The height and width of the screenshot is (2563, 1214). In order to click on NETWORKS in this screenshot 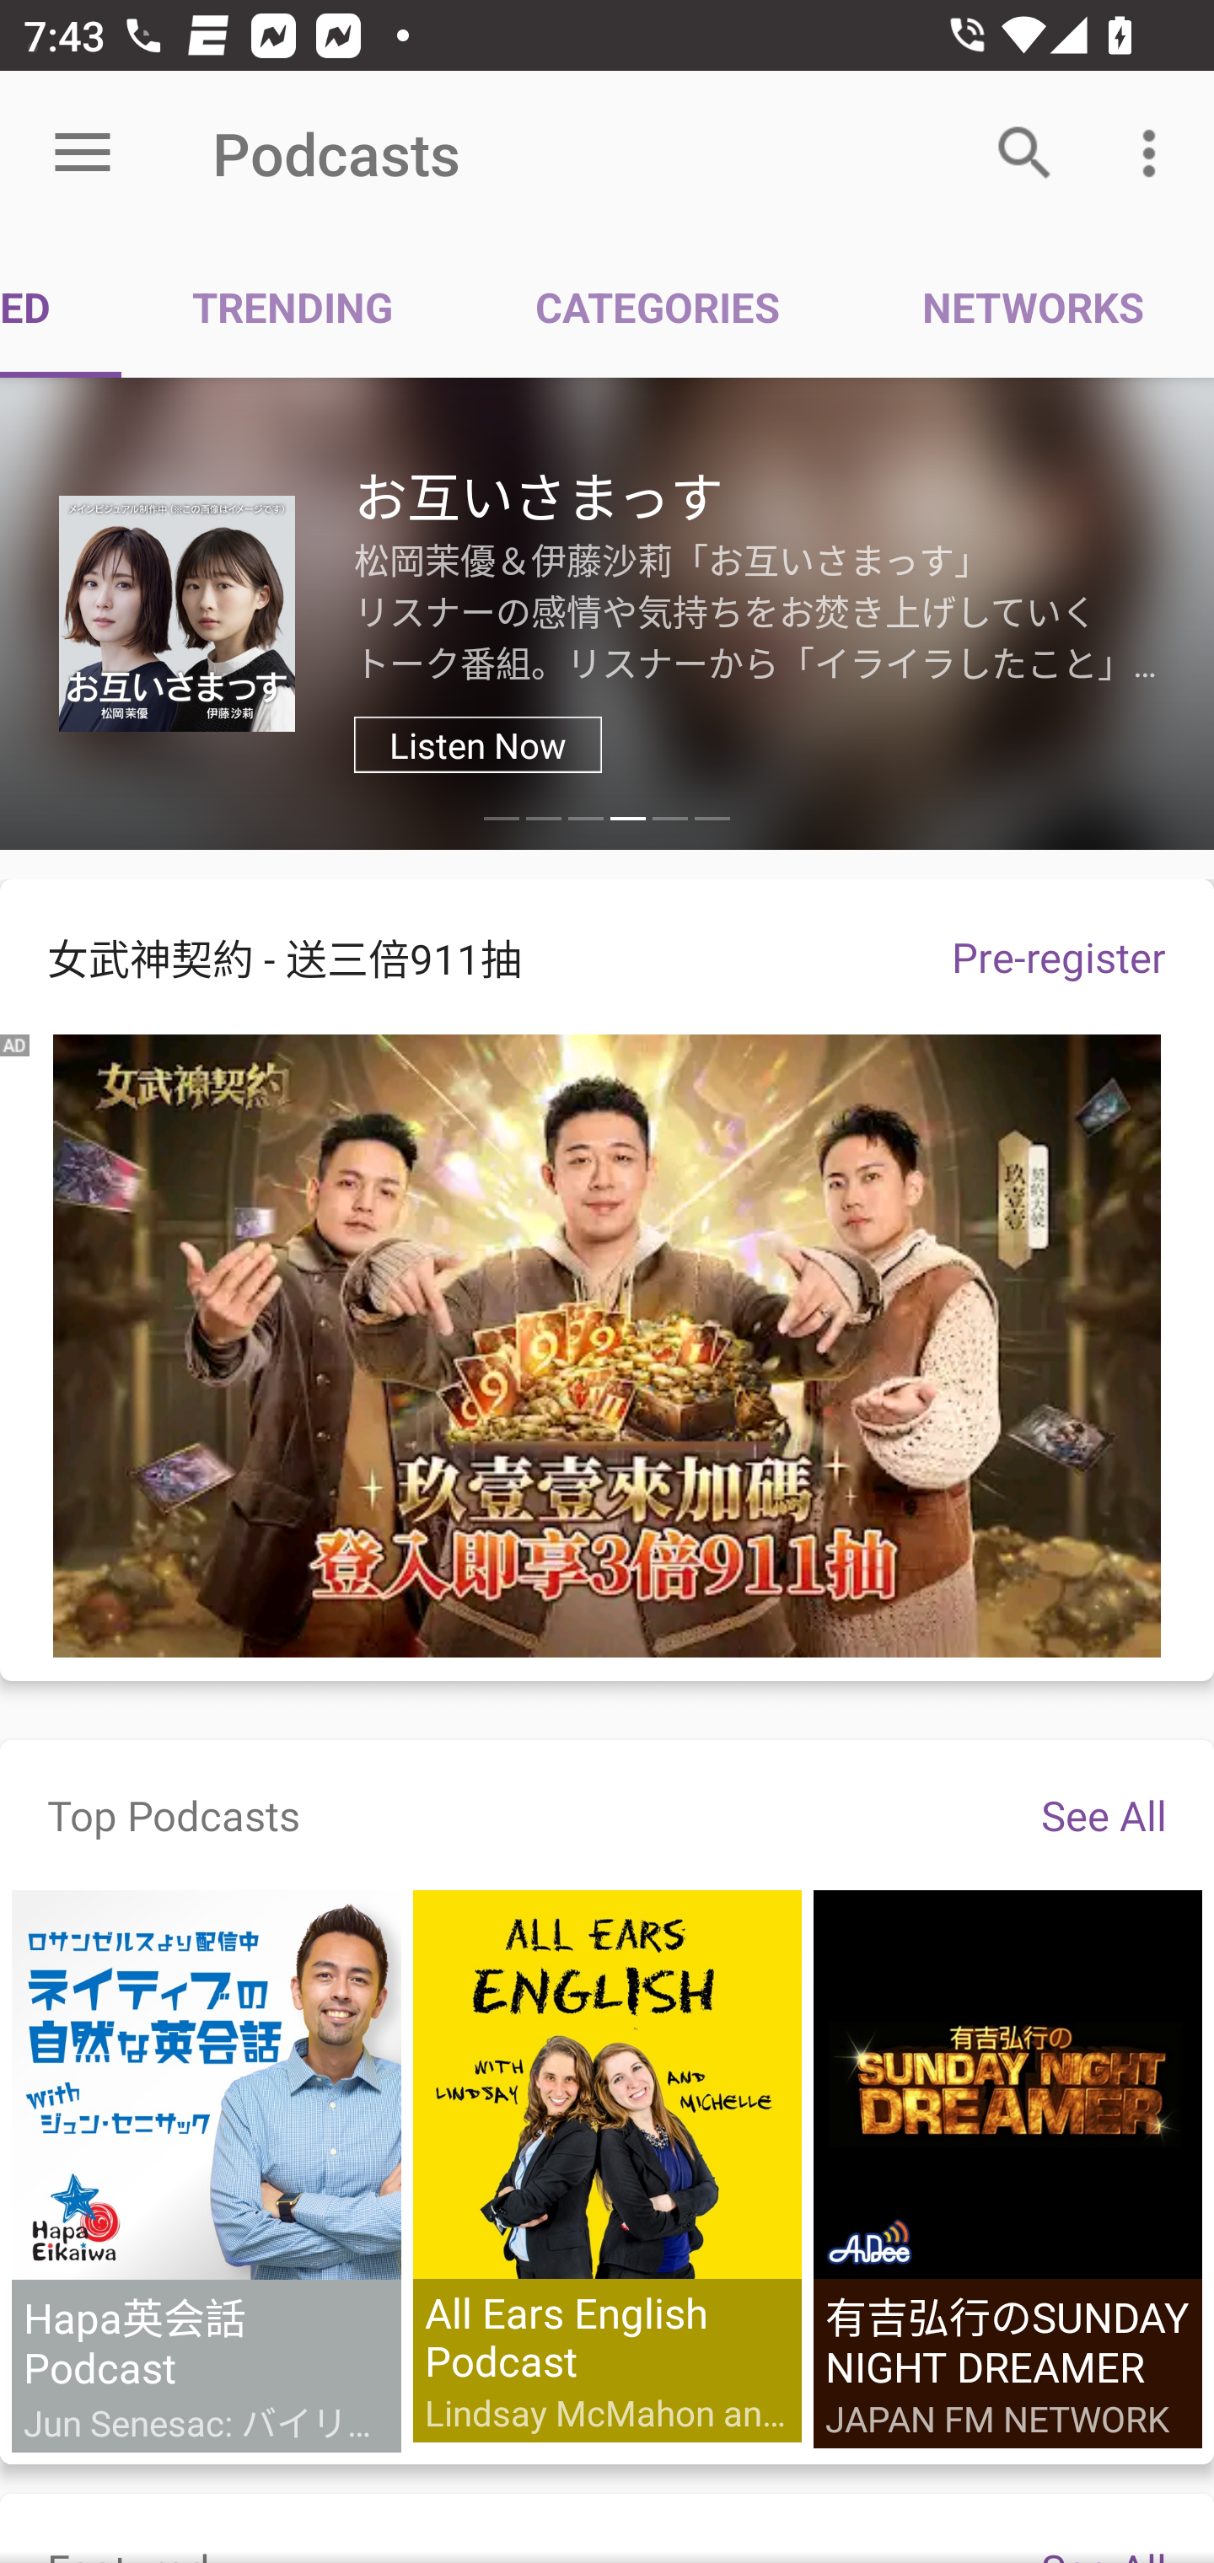, I will do `click(1032, 305)`.